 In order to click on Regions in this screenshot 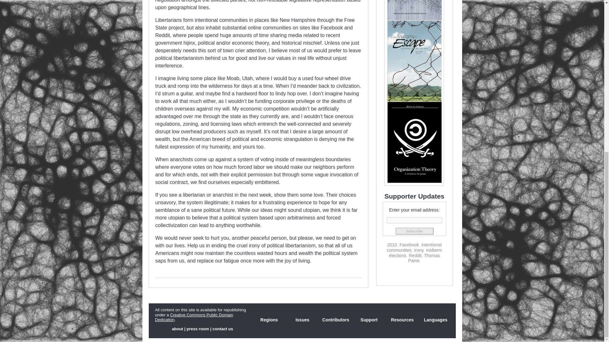, I will do `click(269, 320)`.